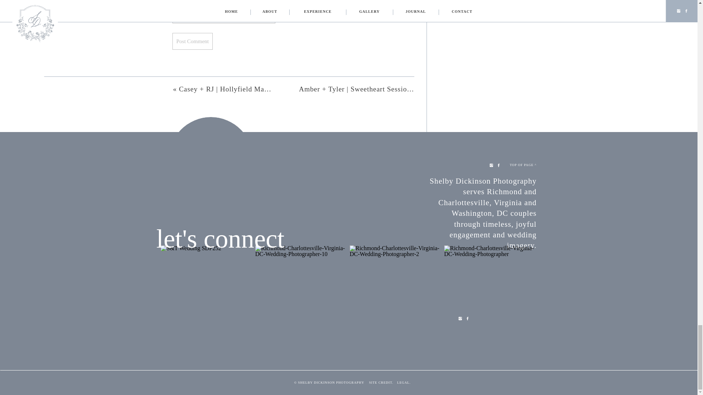 This screenshot has width=703, height=395. Describe the element at coordinates (382, 383) in the screenshot. I see `SITE CREDIT.` at that location.